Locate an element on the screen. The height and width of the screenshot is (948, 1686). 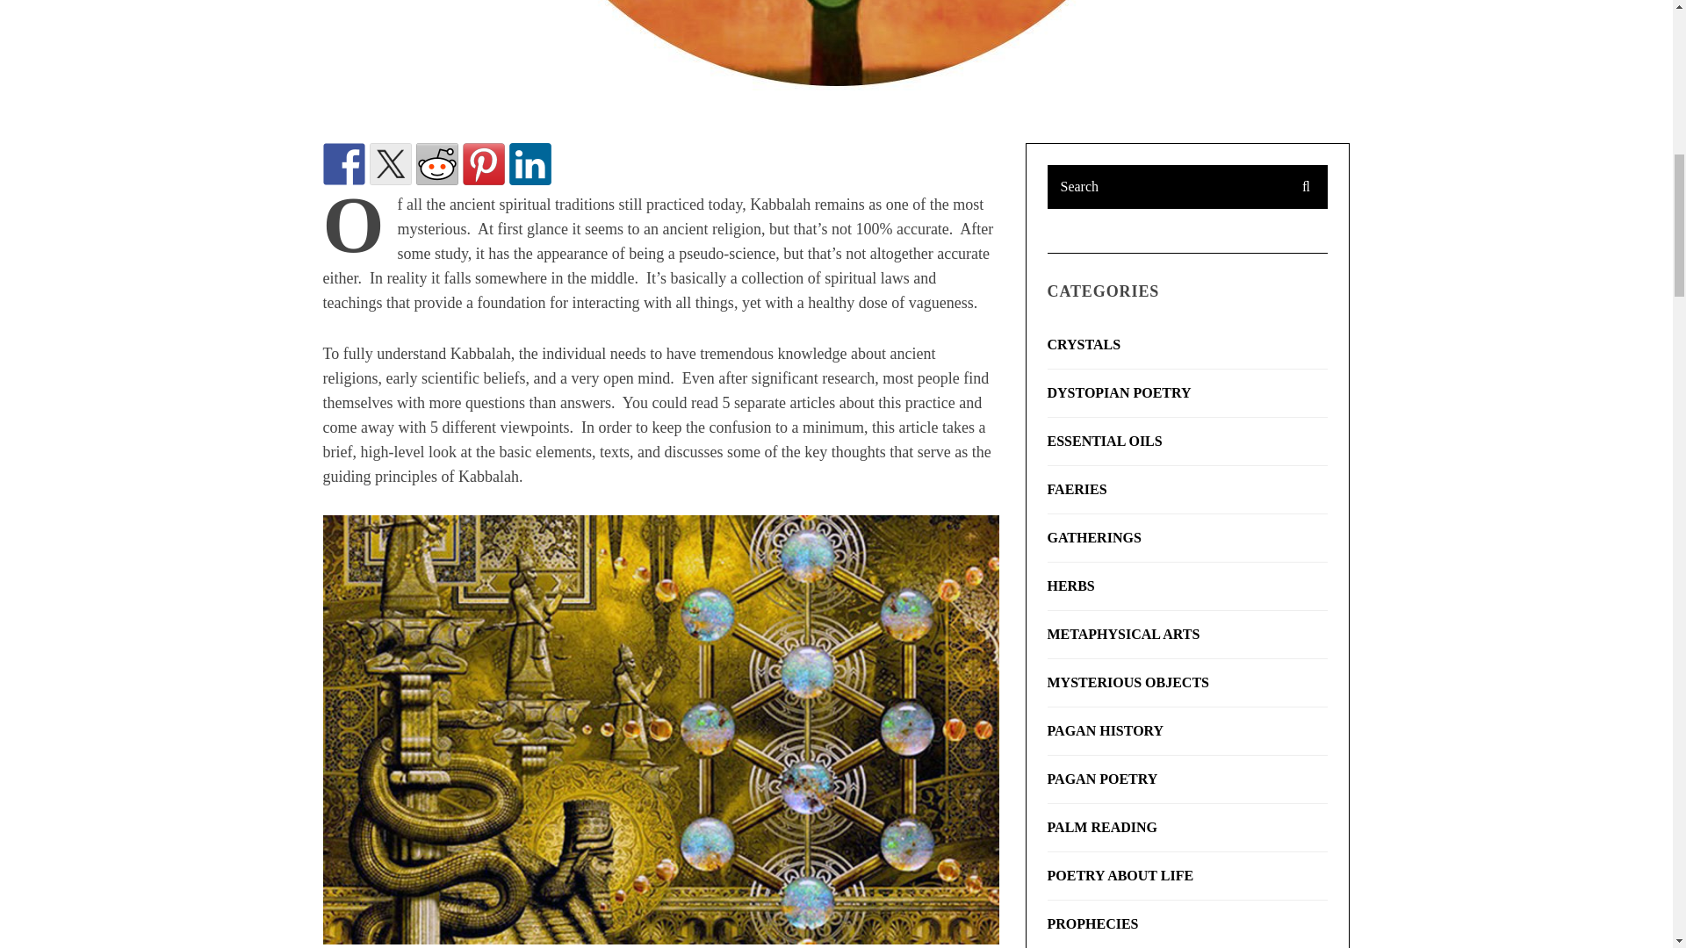
Share on Linkedin is located at coordinates (530, 163).